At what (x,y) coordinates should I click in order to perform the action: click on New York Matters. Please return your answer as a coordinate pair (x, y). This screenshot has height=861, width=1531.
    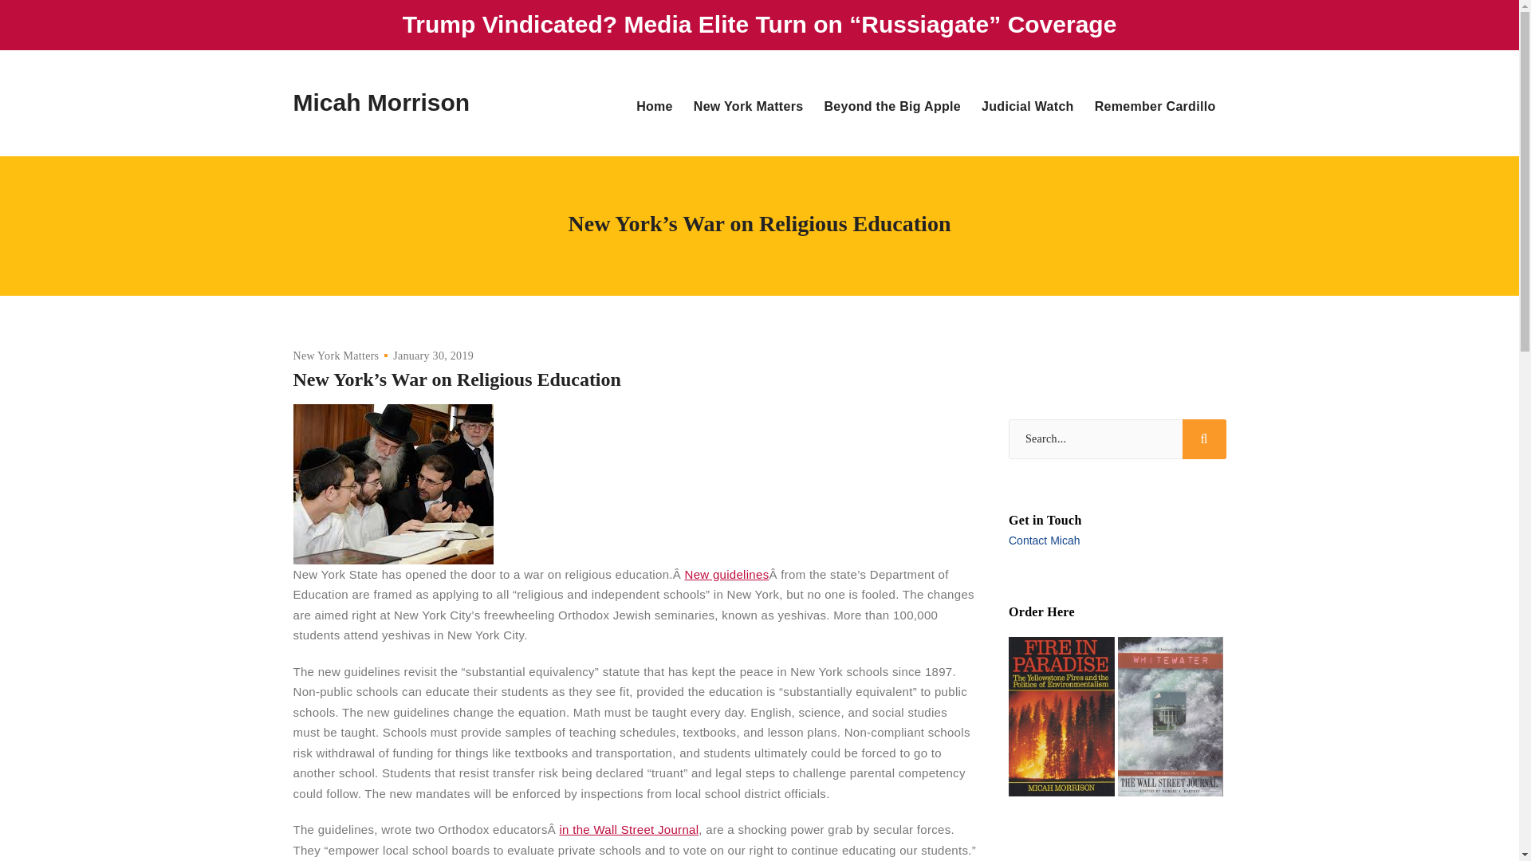
    Looking at the image, I should click on (748, 107).